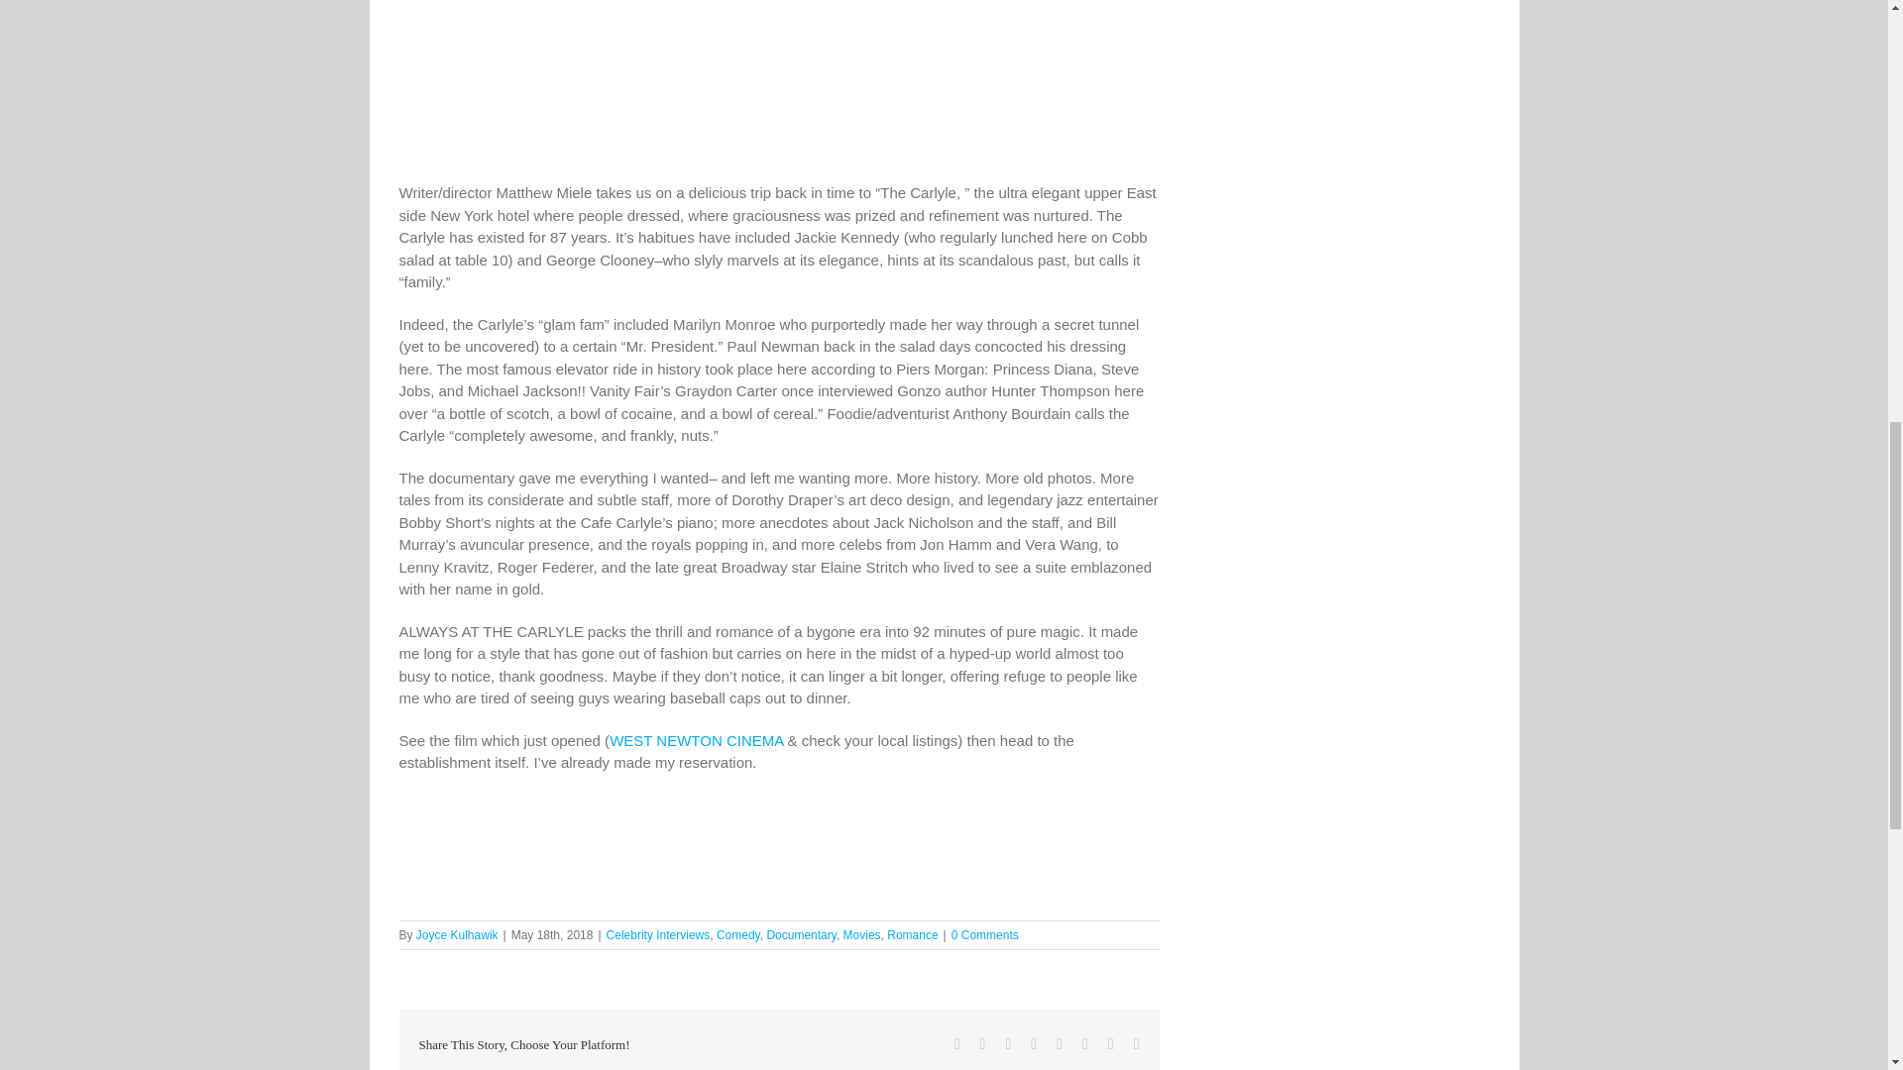 This screenshot has height=1070, width=1903. What do you see at coordinates (737, 935) in the screenshot?
I see `Comedy` at bounding box center [737, 935].